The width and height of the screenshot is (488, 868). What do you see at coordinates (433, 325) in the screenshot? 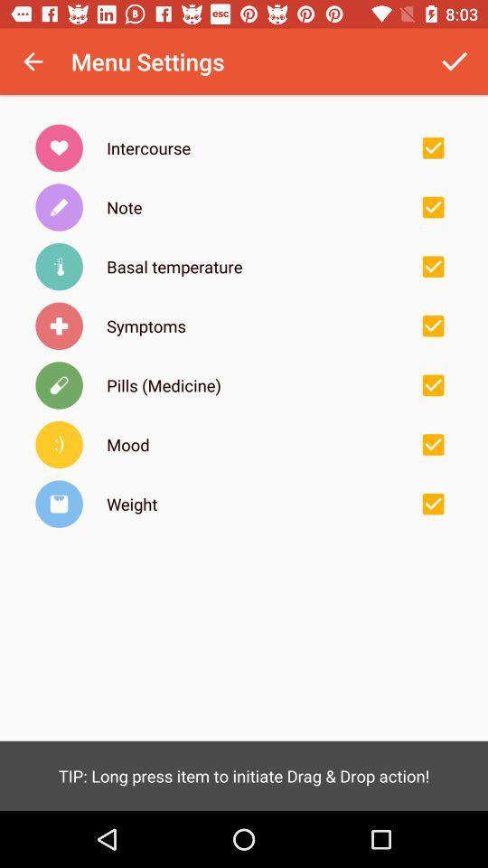
I see `check boxes` at bounding box center [433, 325].